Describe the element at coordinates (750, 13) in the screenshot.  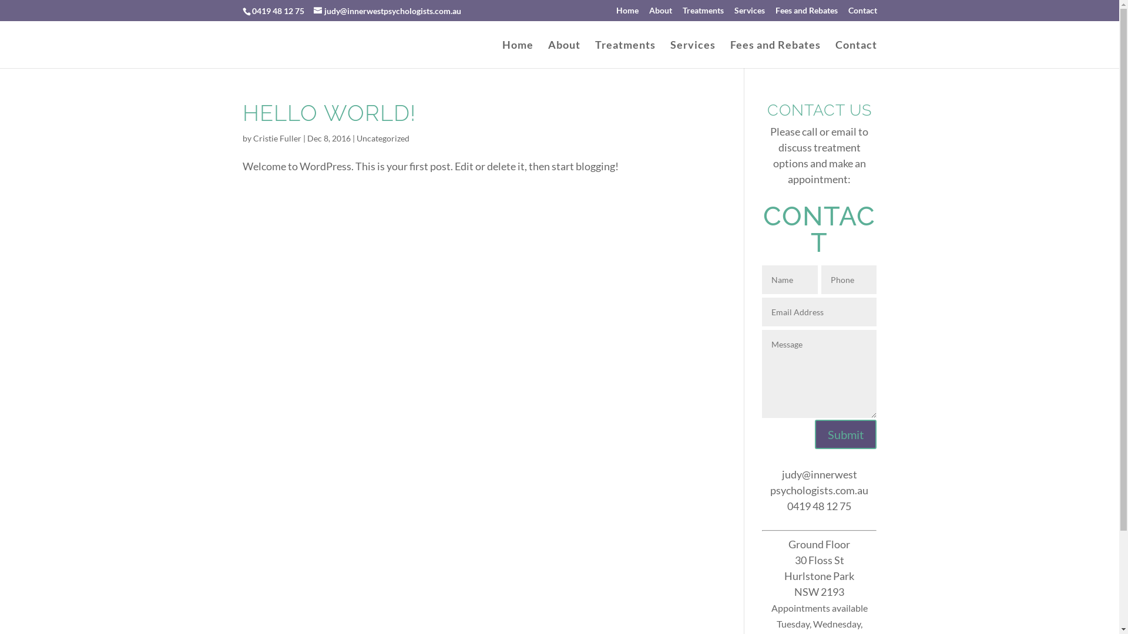
I see `Services` at that location.